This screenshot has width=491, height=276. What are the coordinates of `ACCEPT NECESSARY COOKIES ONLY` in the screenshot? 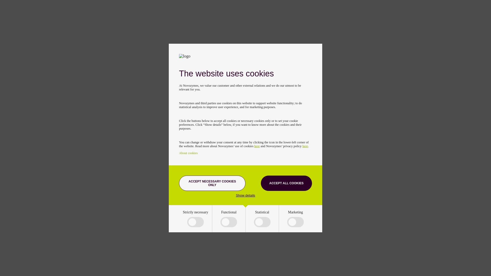 It's located at (212, 183).